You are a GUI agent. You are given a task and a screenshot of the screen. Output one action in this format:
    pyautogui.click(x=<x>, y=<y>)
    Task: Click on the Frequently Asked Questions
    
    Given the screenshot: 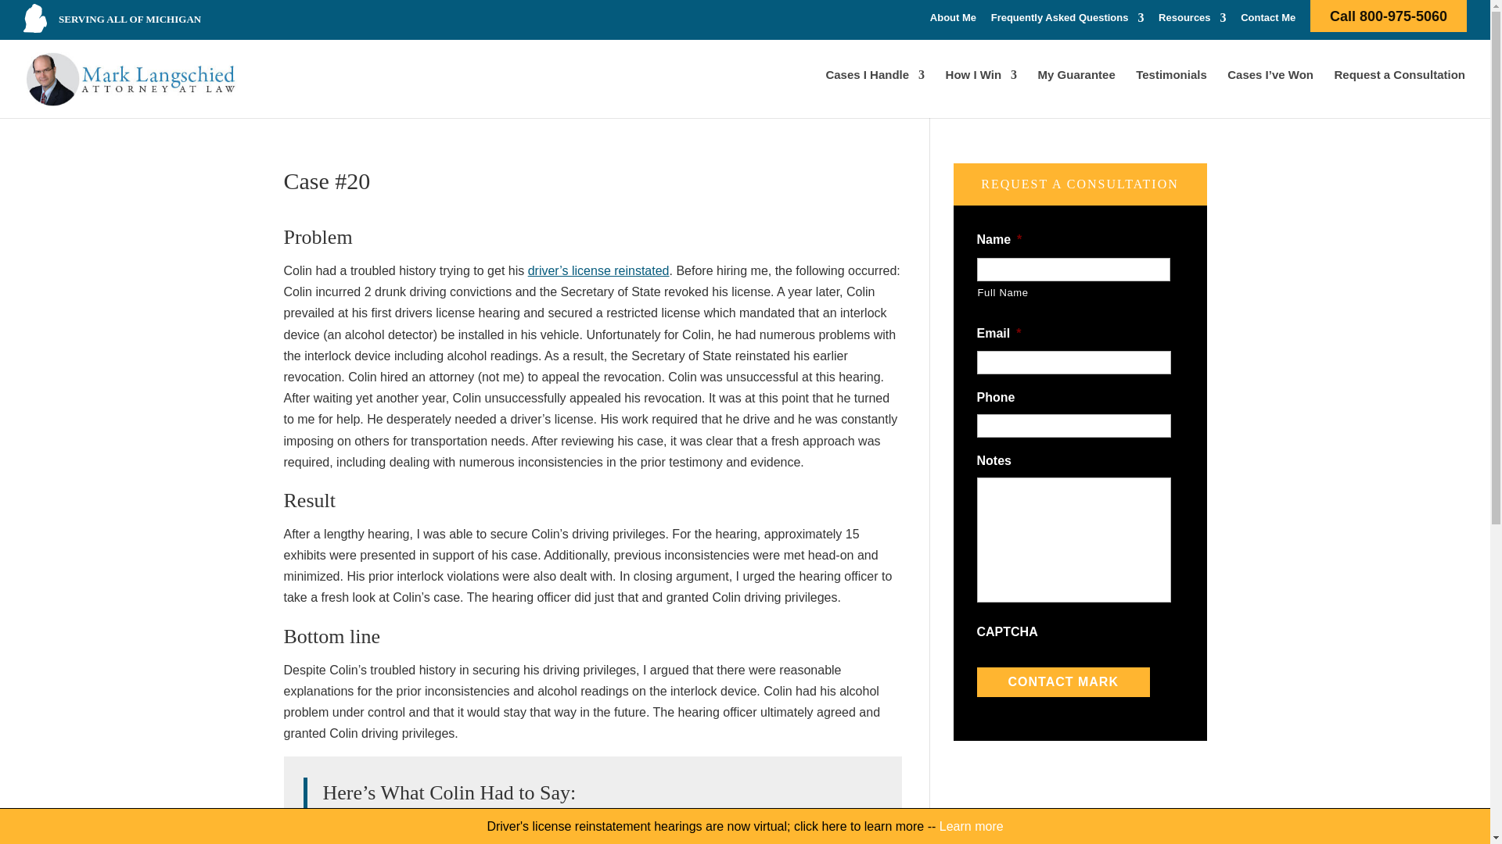 What is the action you would take?
    pyautogui.click(x=1068, y=21)
    